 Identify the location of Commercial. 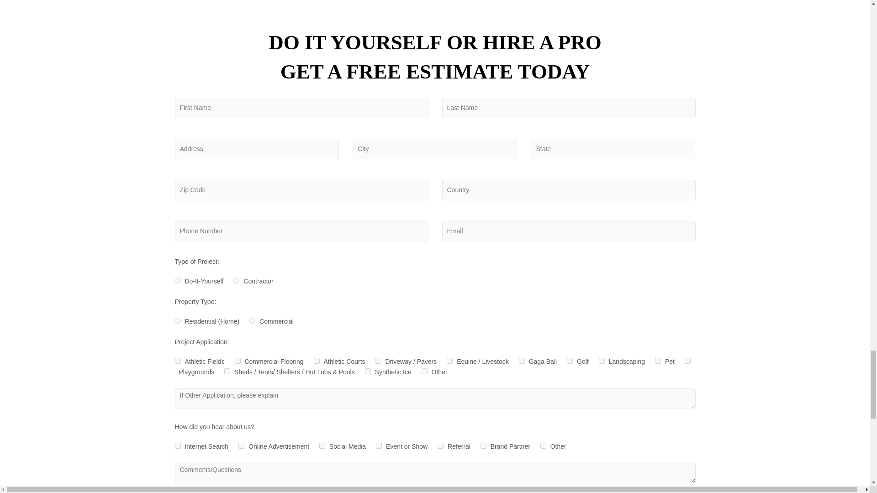
(252, 320).